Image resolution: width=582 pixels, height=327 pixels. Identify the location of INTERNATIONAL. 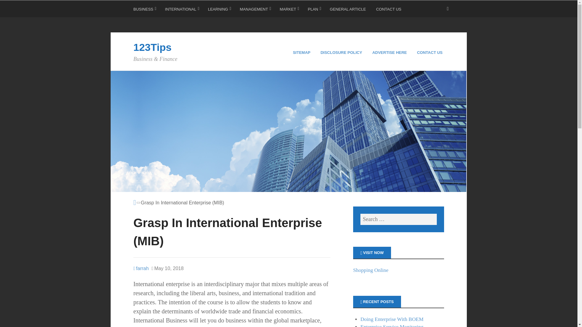
(182, 10).